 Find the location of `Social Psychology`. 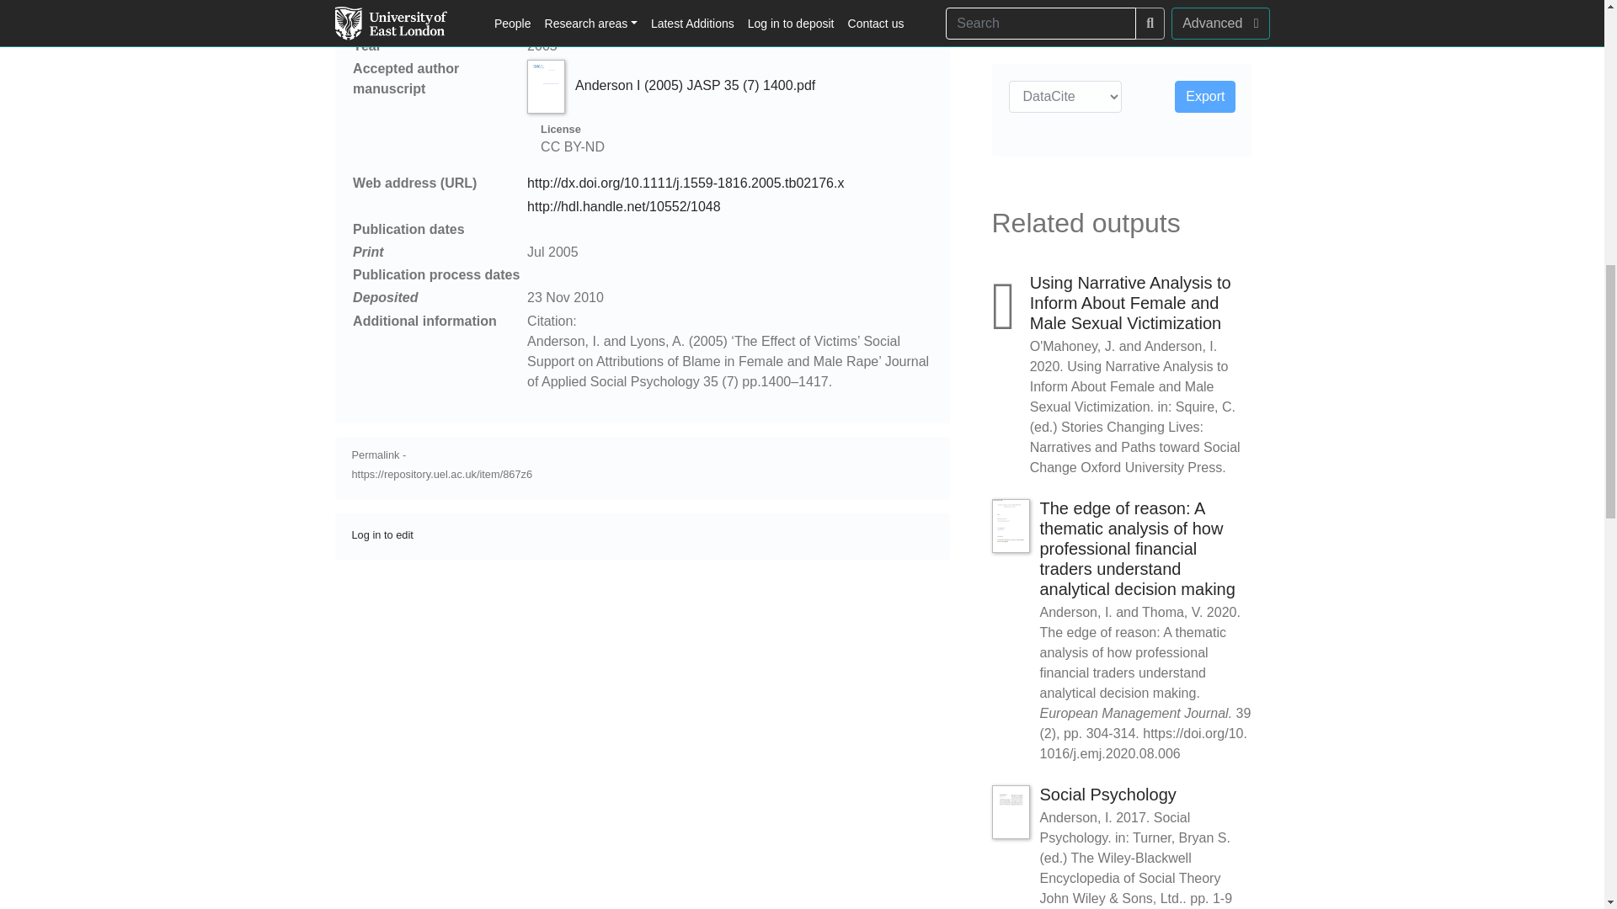

Social Psychology is located at coordinates (1107, 795).